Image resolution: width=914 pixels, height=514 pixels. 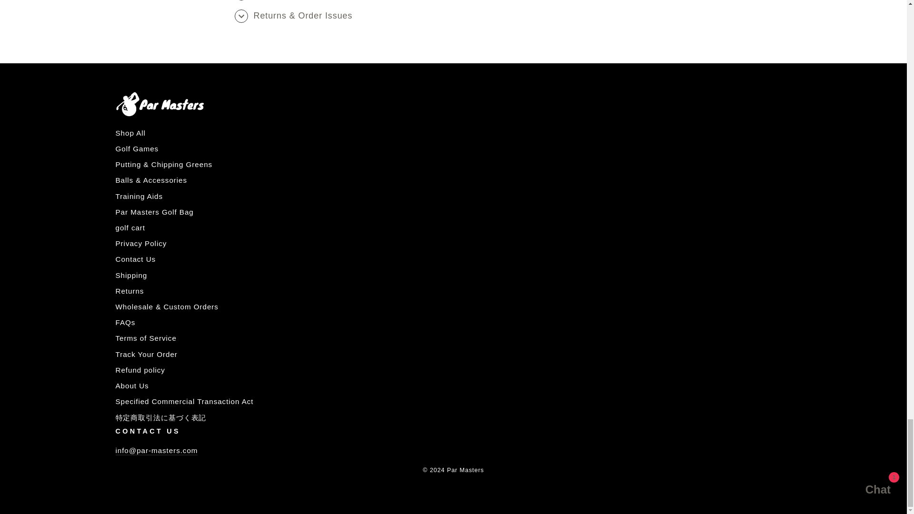 What do you see at coordinates (156, 451) in the screenshot?
I see `Contact Us` at bounding box center [156, 451].